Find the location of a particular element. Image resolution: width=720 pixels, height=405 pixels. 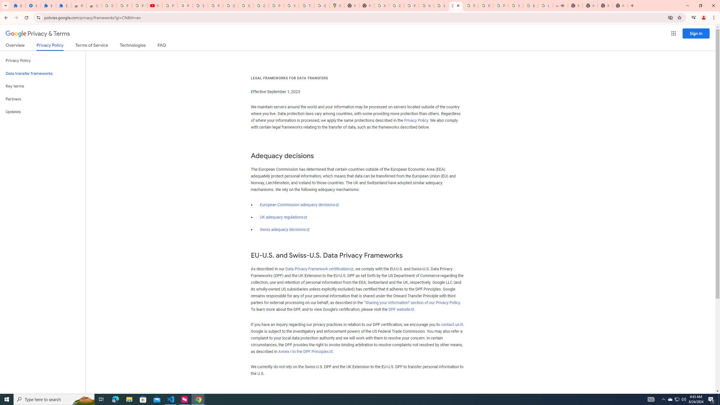

https://scholar.google.com/ is located at coordinates (426, 6).